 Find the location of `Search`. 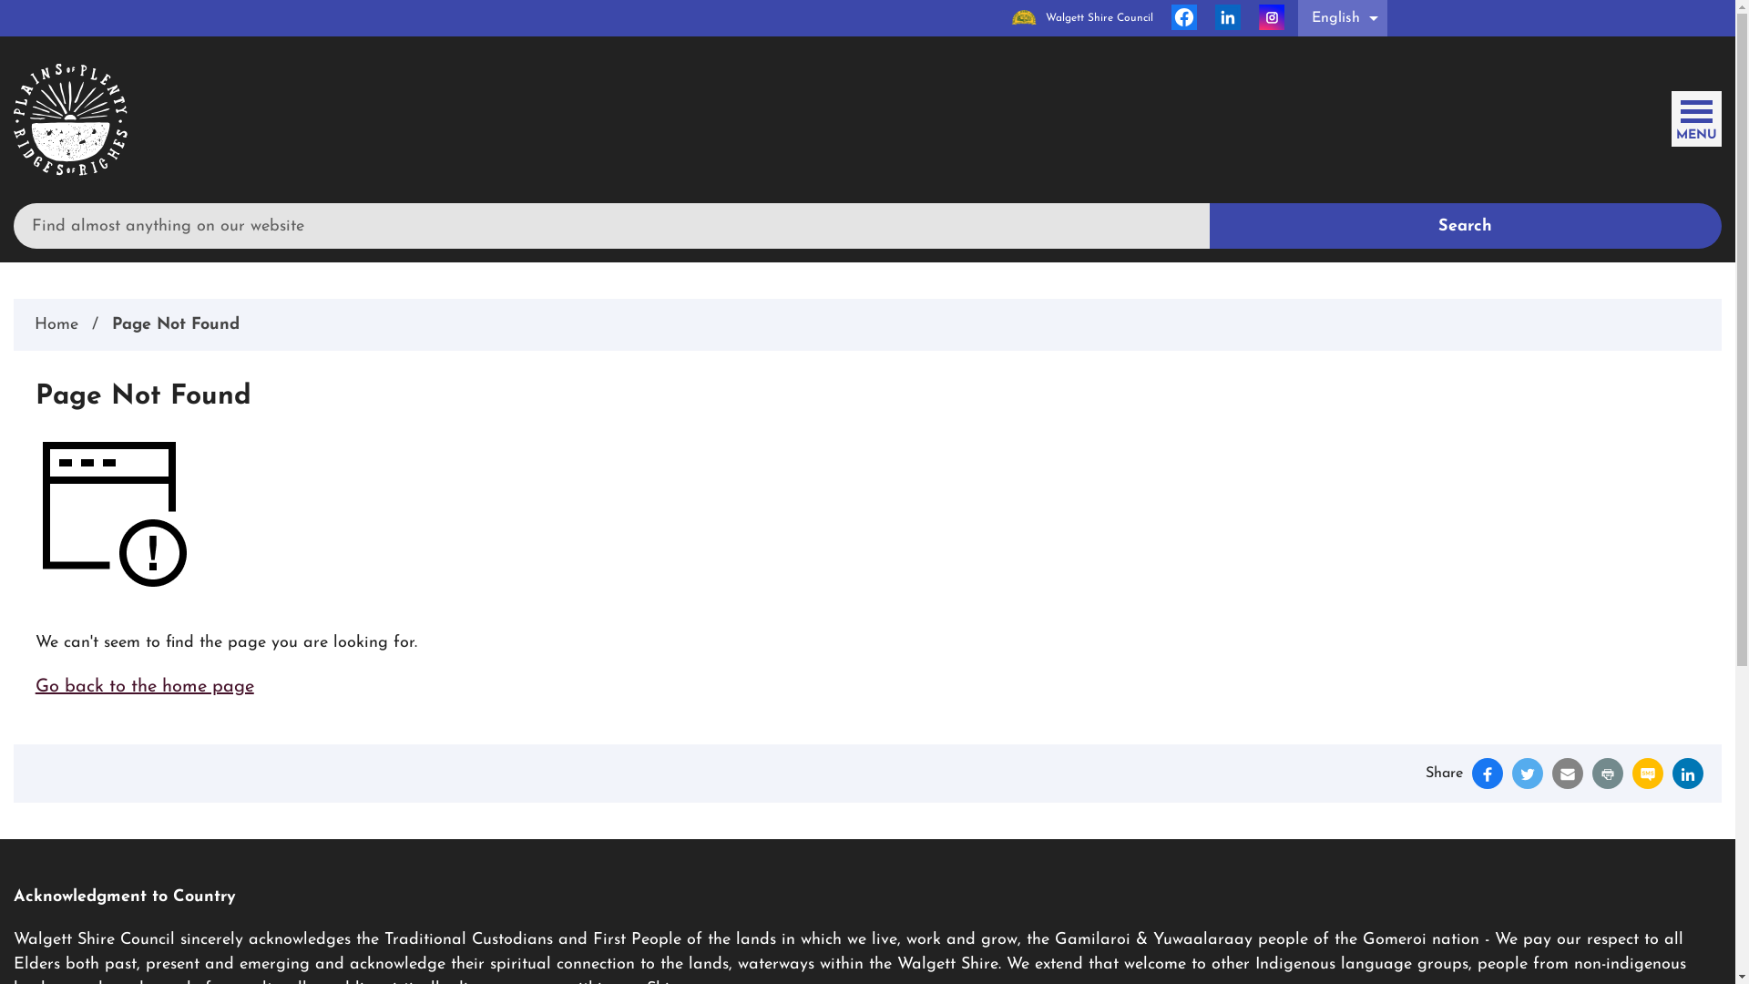

Search is located at coordinates (1467, 226).